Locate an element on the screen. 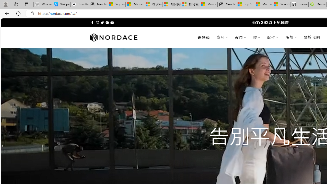 Image resolution: width=327 pixels, height=184 pixels. Follow on Instagram is located at coordinates (97, 22).